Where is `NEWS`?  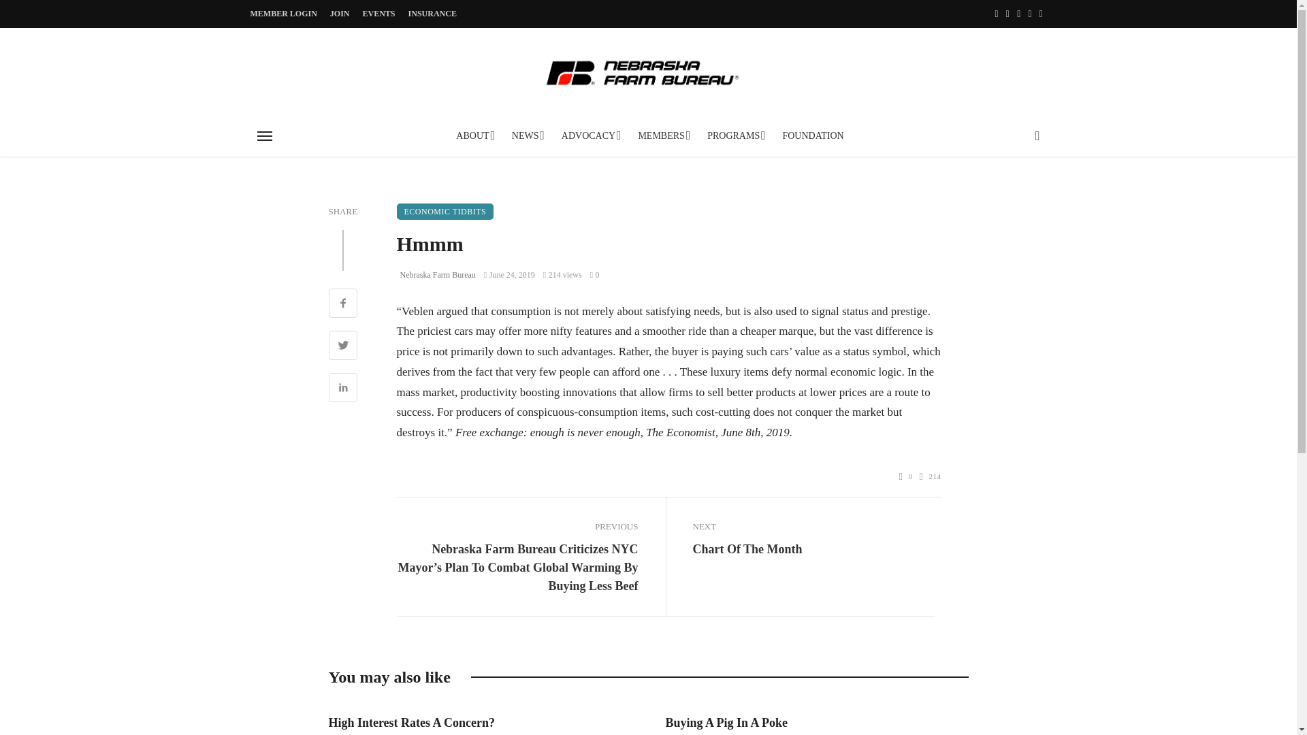 NEWS is located at coordinates (527, 136).